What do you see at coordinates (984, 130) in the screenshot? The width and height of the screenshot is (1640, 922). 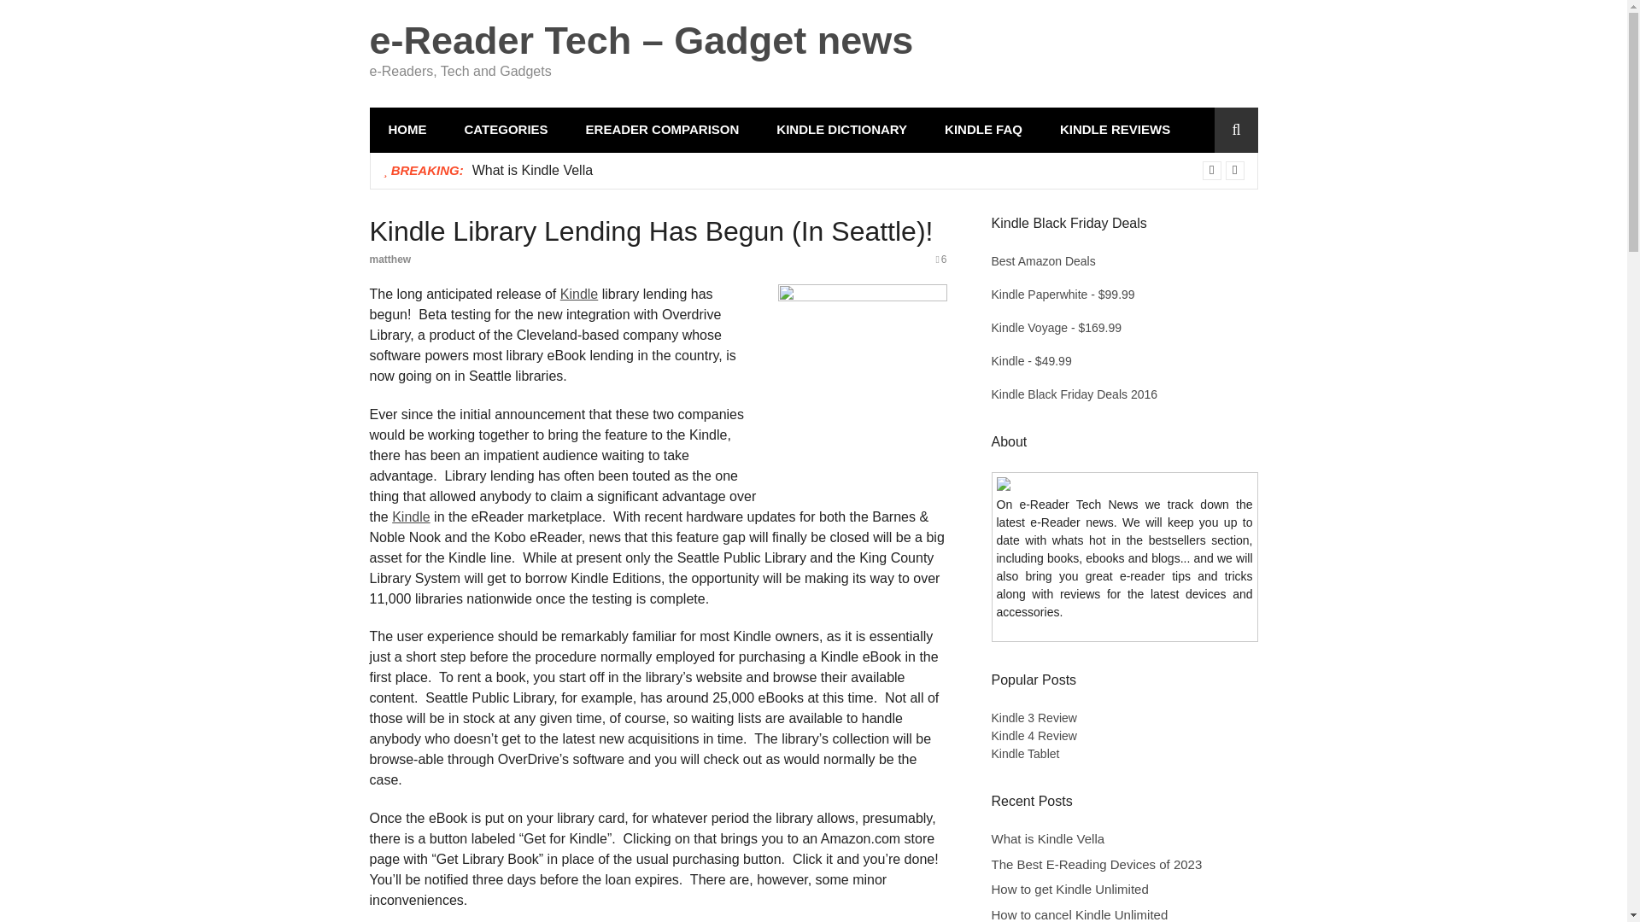 I see `KINDLE FAQ` at bounding box center [984, 130].